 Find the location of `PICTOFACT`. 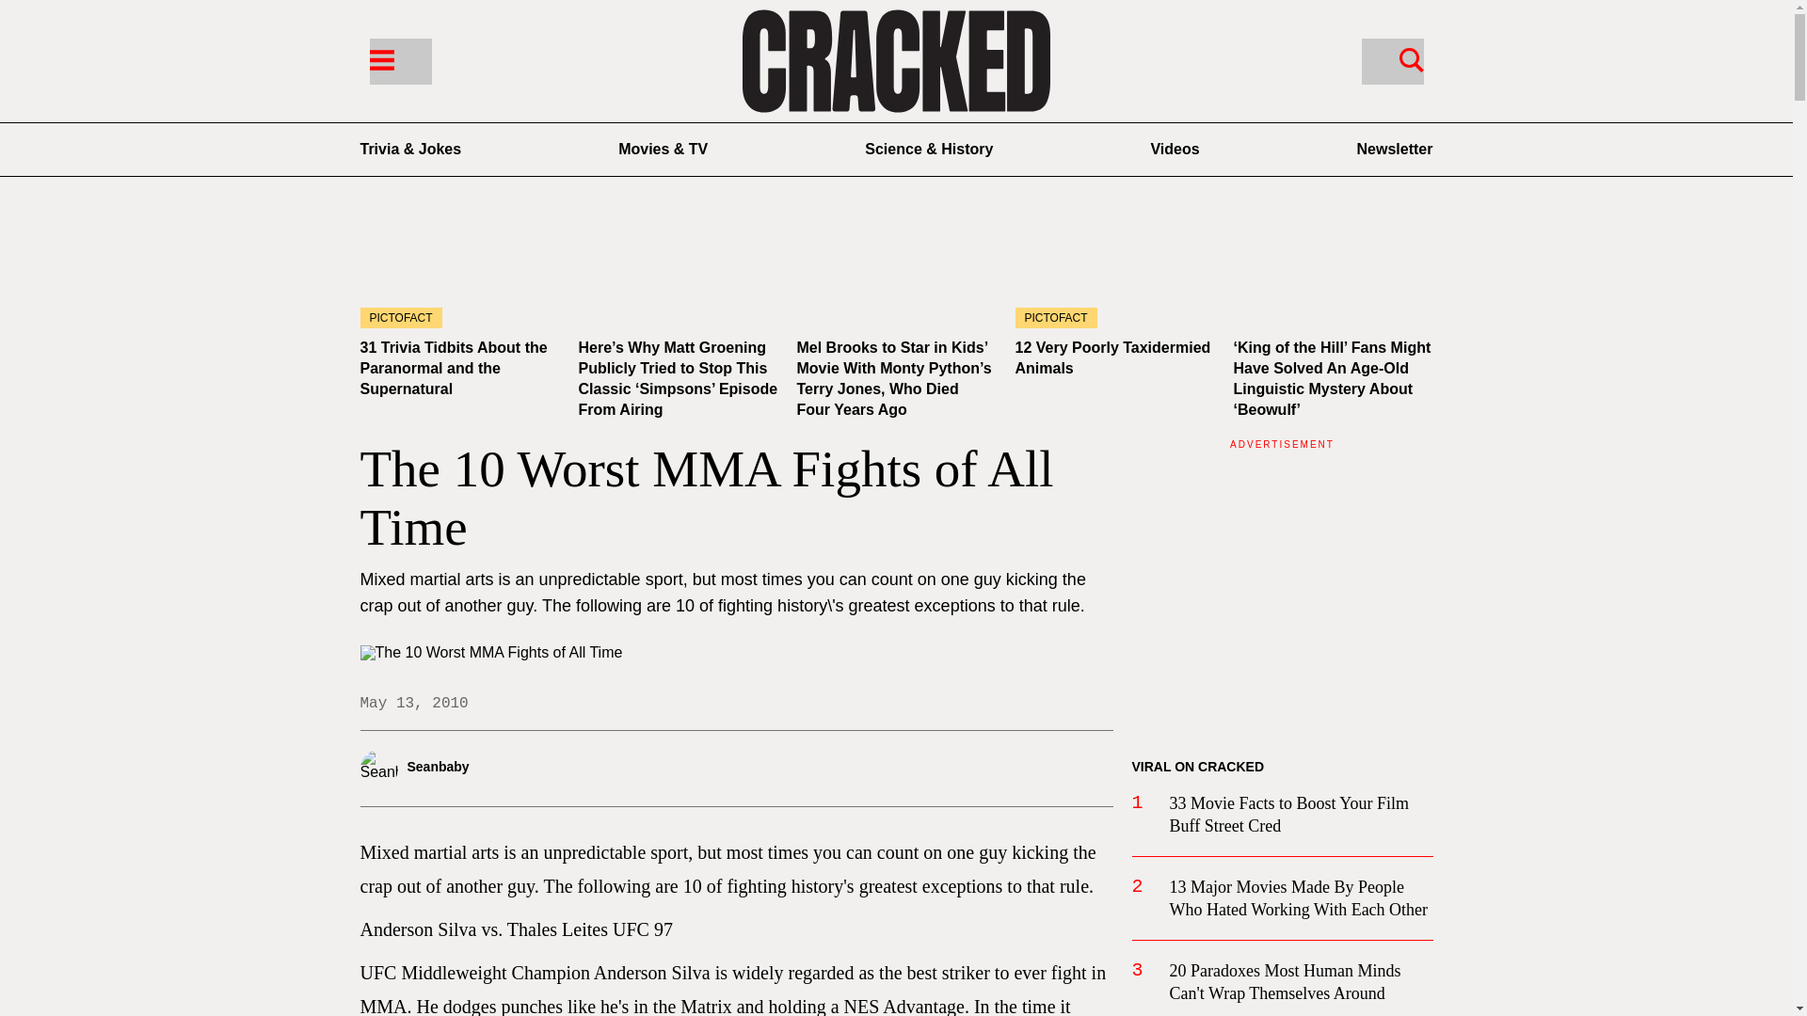

PICTOFACT is located at coordinates (459, 272).